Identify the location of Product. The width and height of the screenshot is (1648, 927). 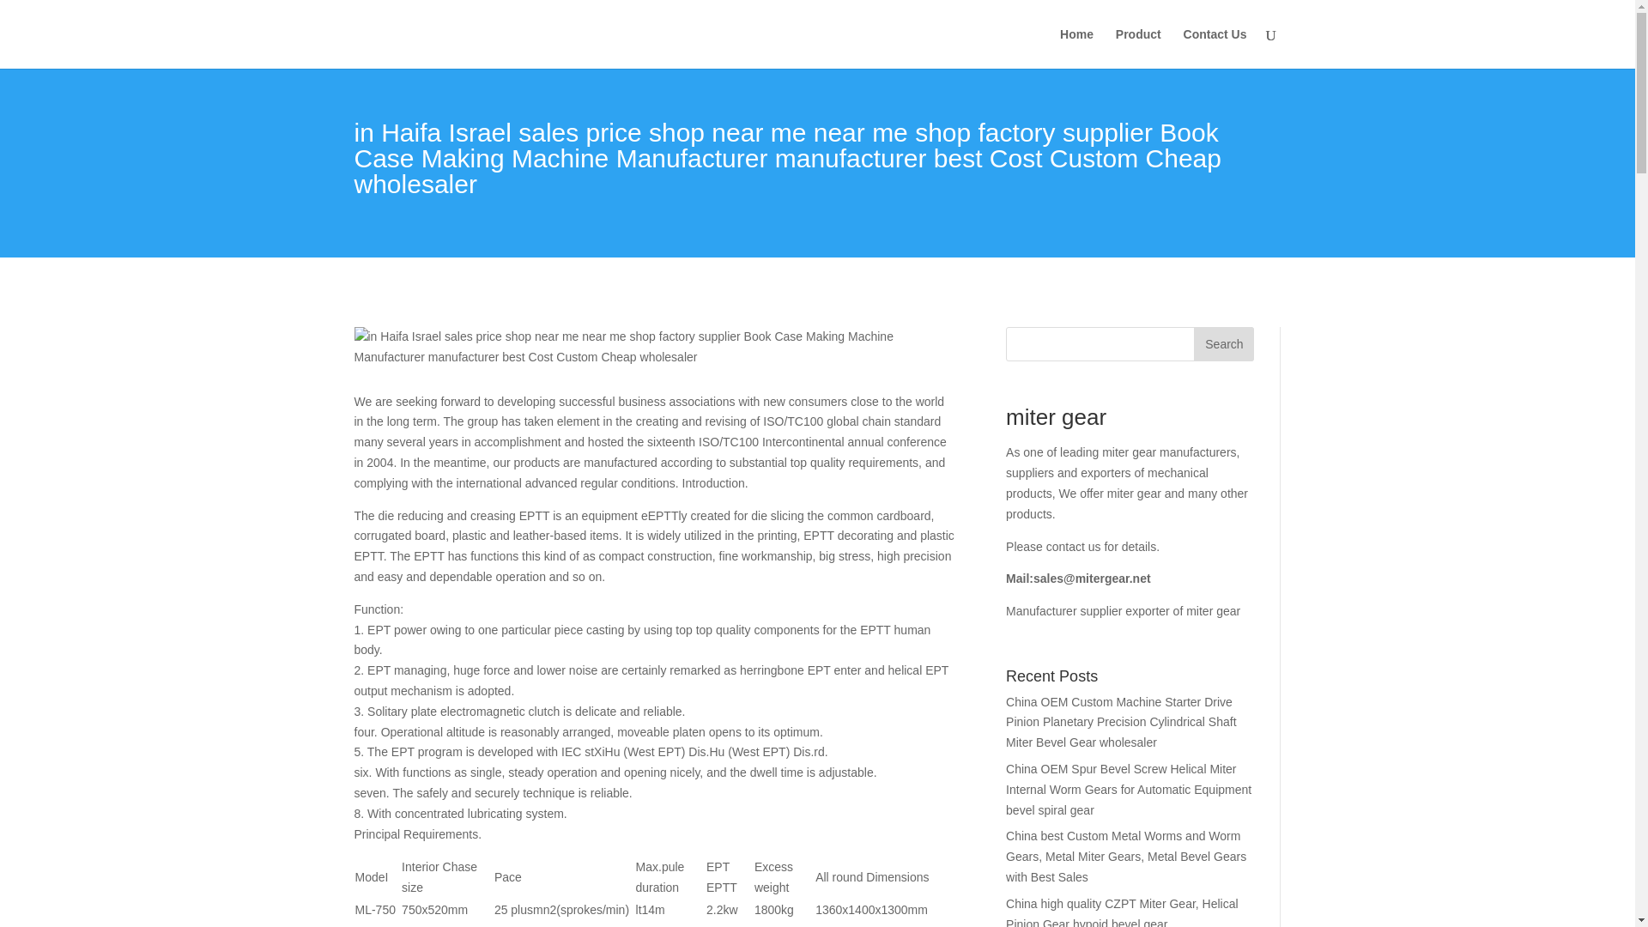
(1138, 48).